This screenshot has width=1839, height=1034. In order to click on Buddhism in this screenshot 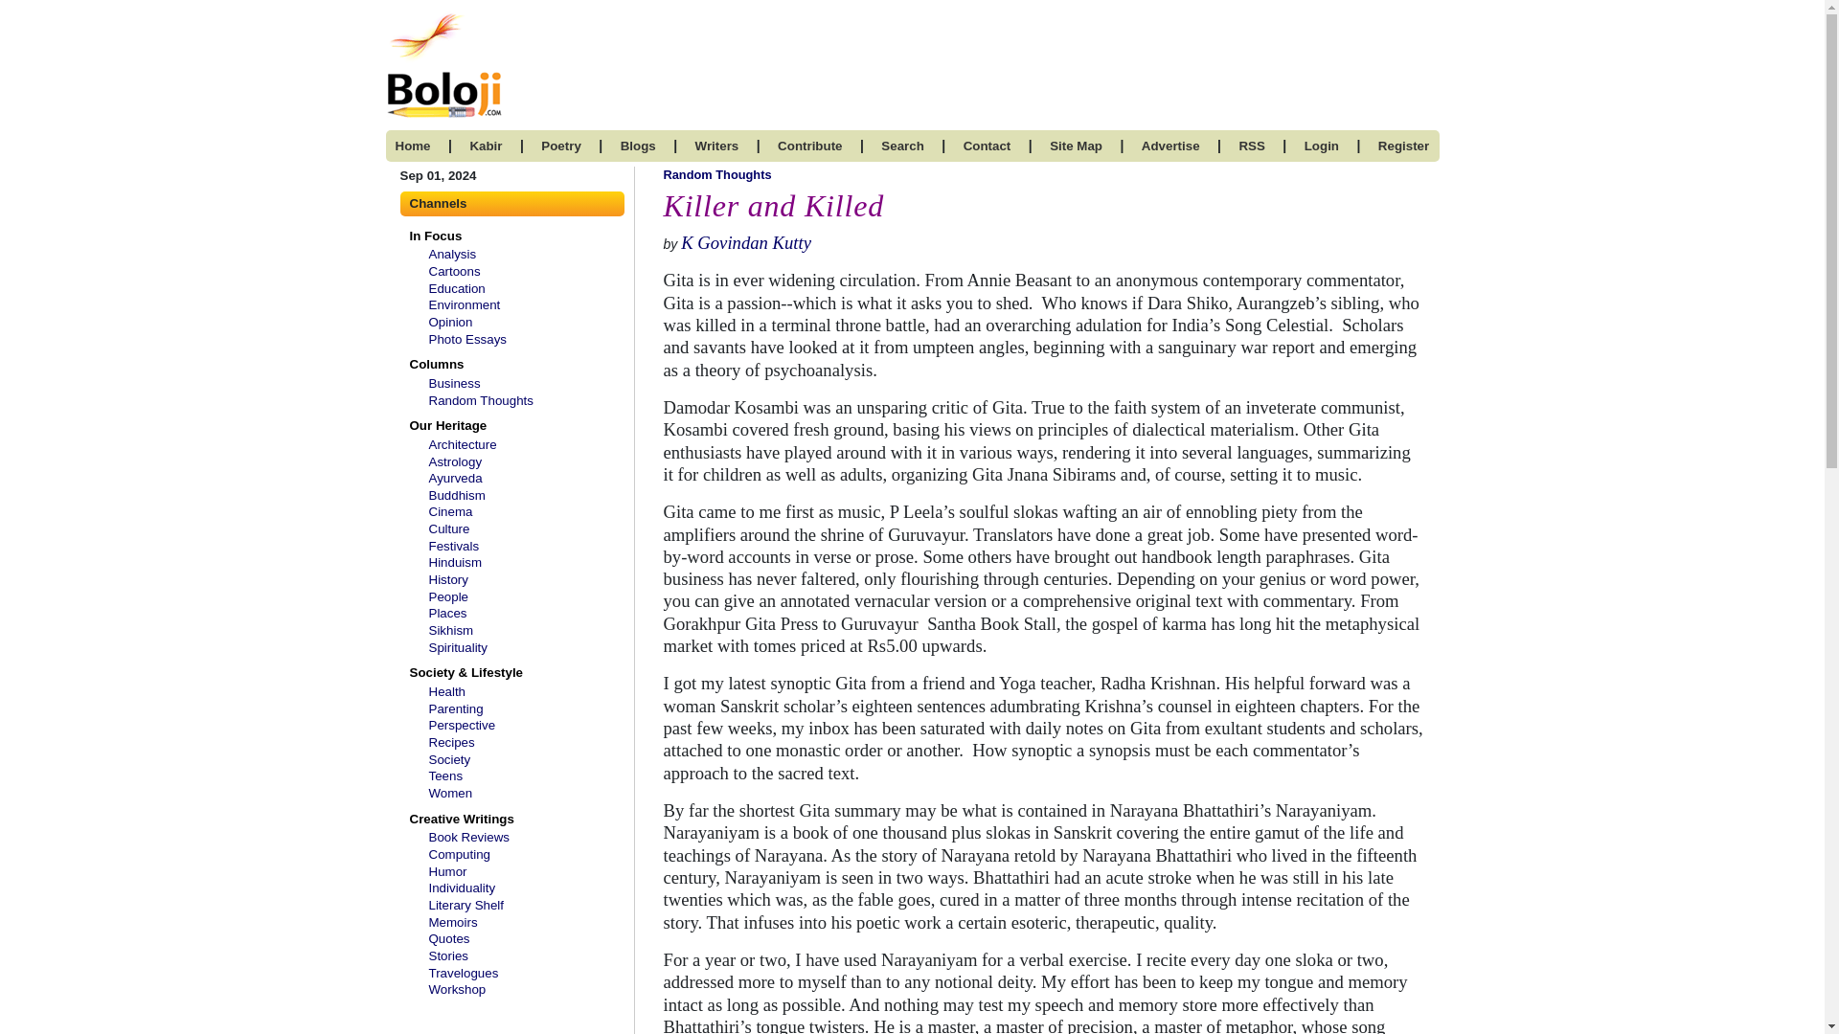, I will do `click(456, 494)`.